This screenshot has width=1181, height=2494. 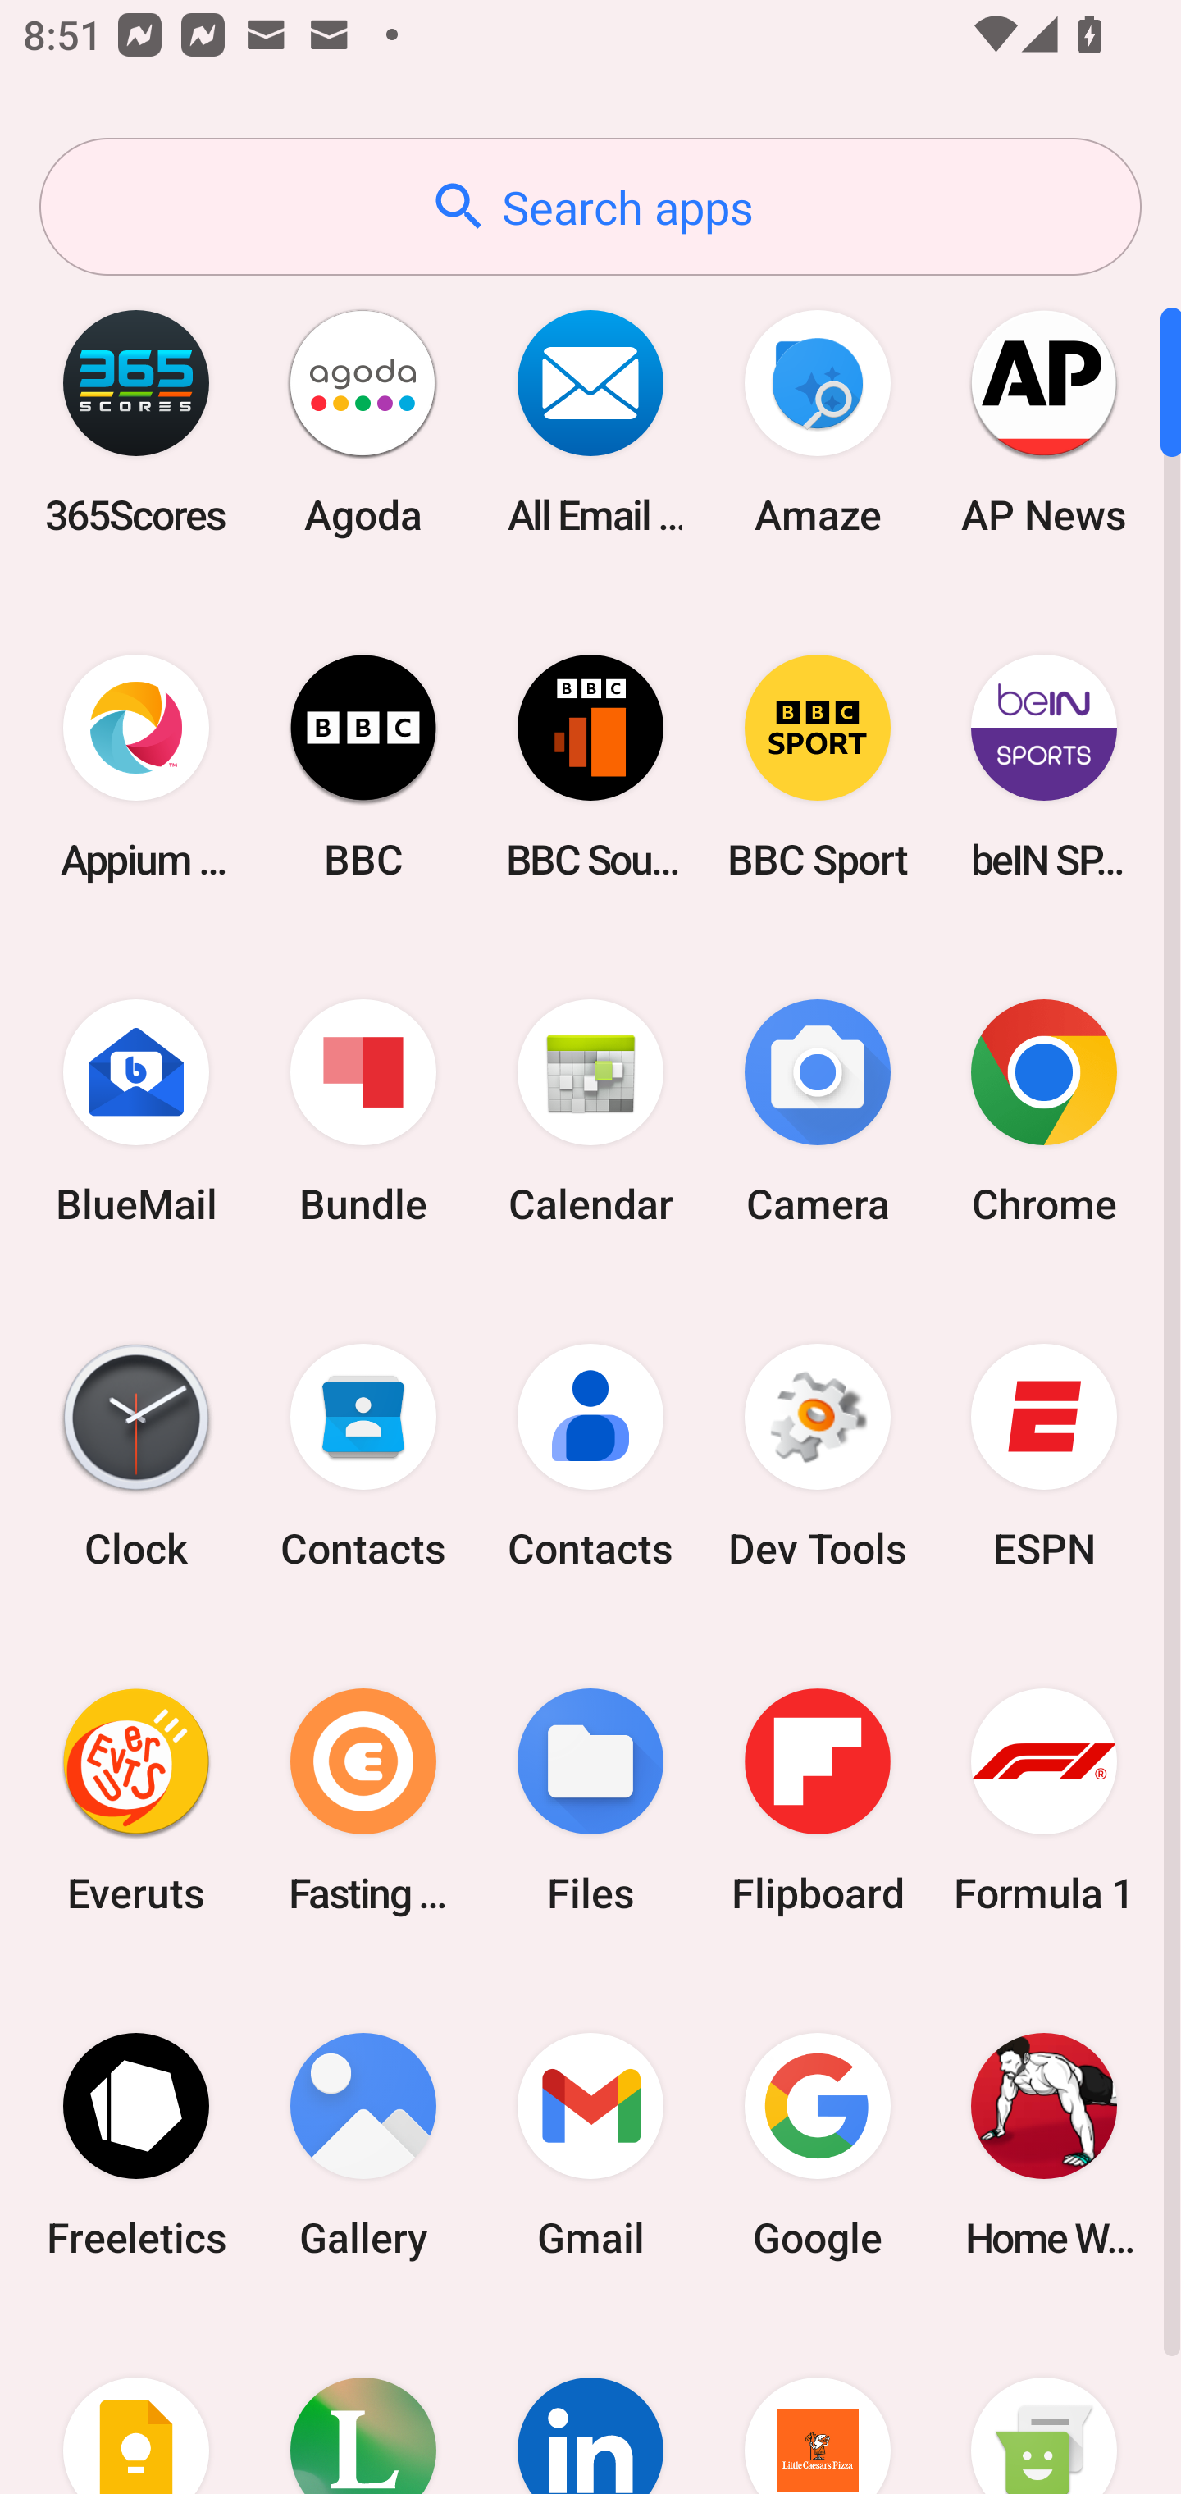 I want to click on Clock, so click(x=136, y=1456).